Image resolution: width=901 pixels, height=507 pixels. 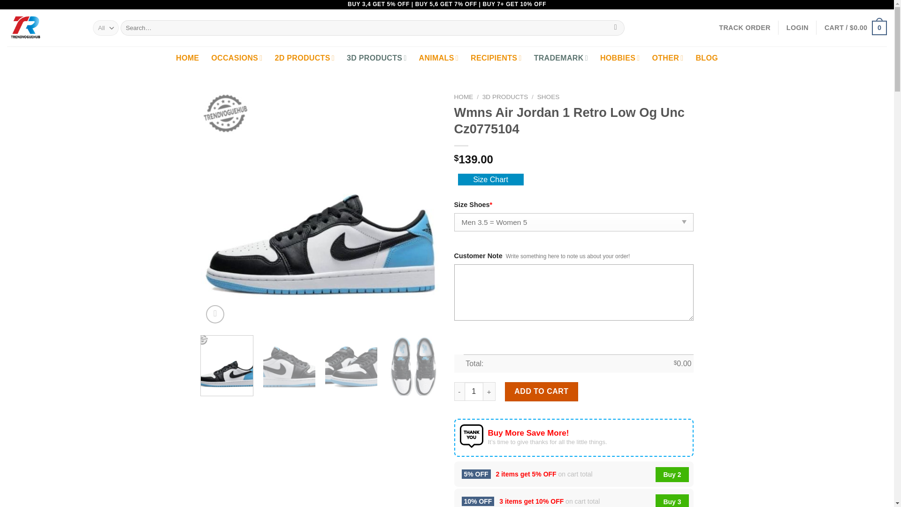 What do you see at coordinates (474, 392) in the screenshot?
I see `1` at bounding box center [474, 392].